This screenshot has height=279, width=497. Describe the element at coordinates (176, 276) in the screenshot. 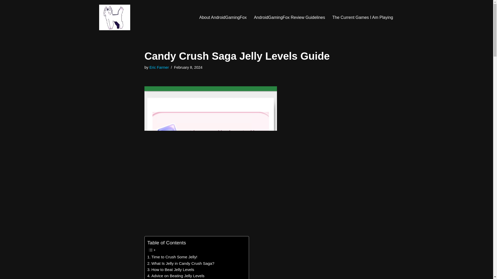

I see `Advice on Beating Jelly Levels` at that location.